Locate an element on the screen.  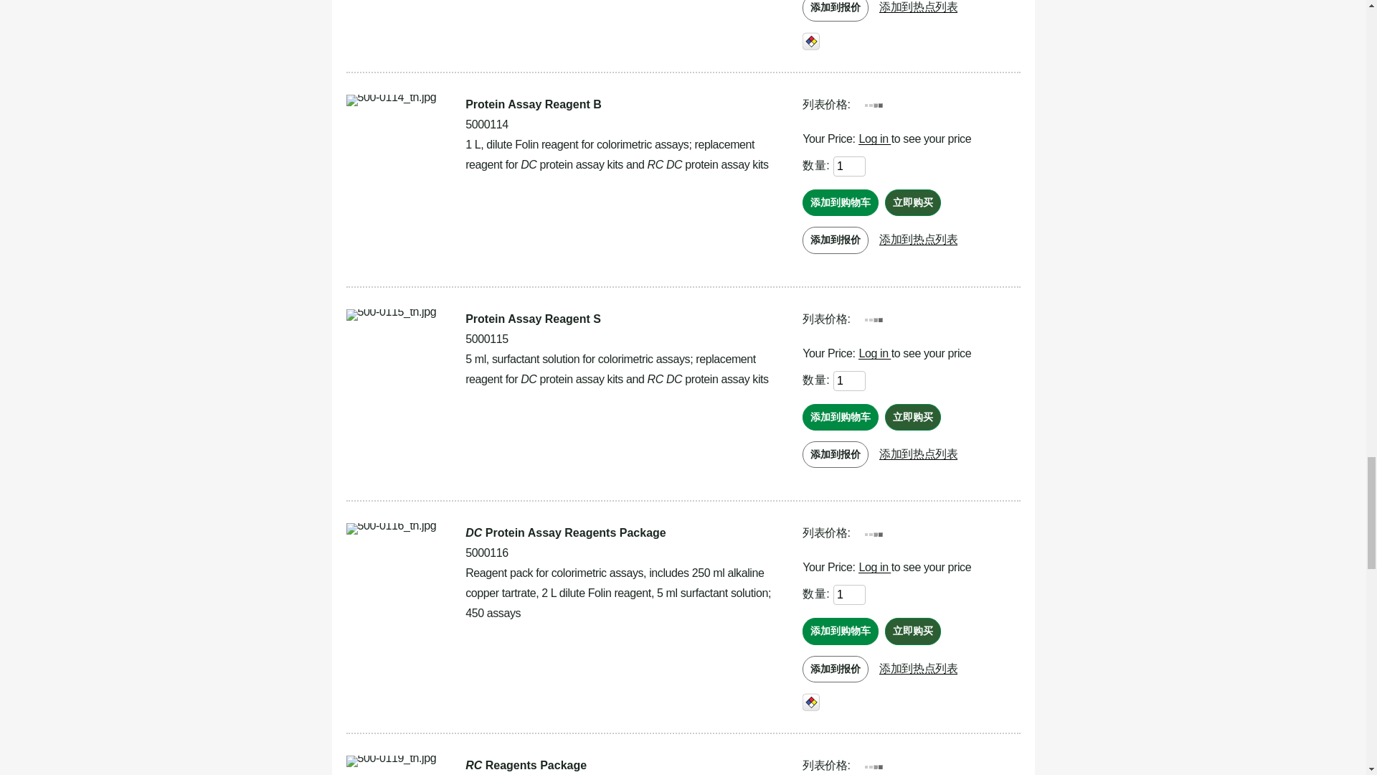
1 is located at coordinates (849, 166).